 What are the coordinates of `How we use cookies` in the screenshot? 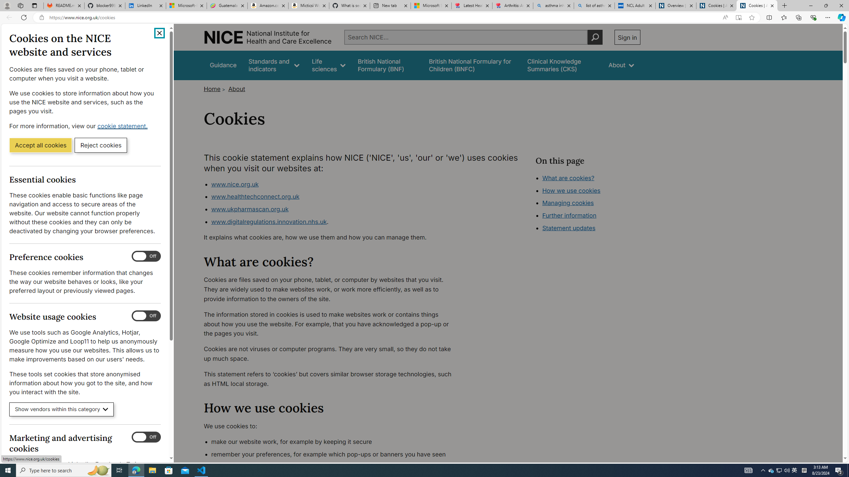 It's located at (571, 190).